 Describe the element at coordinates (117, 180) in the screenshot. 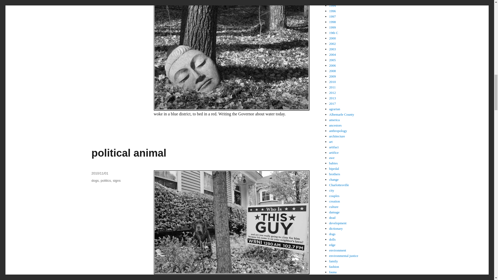

I see `signs` at that location.